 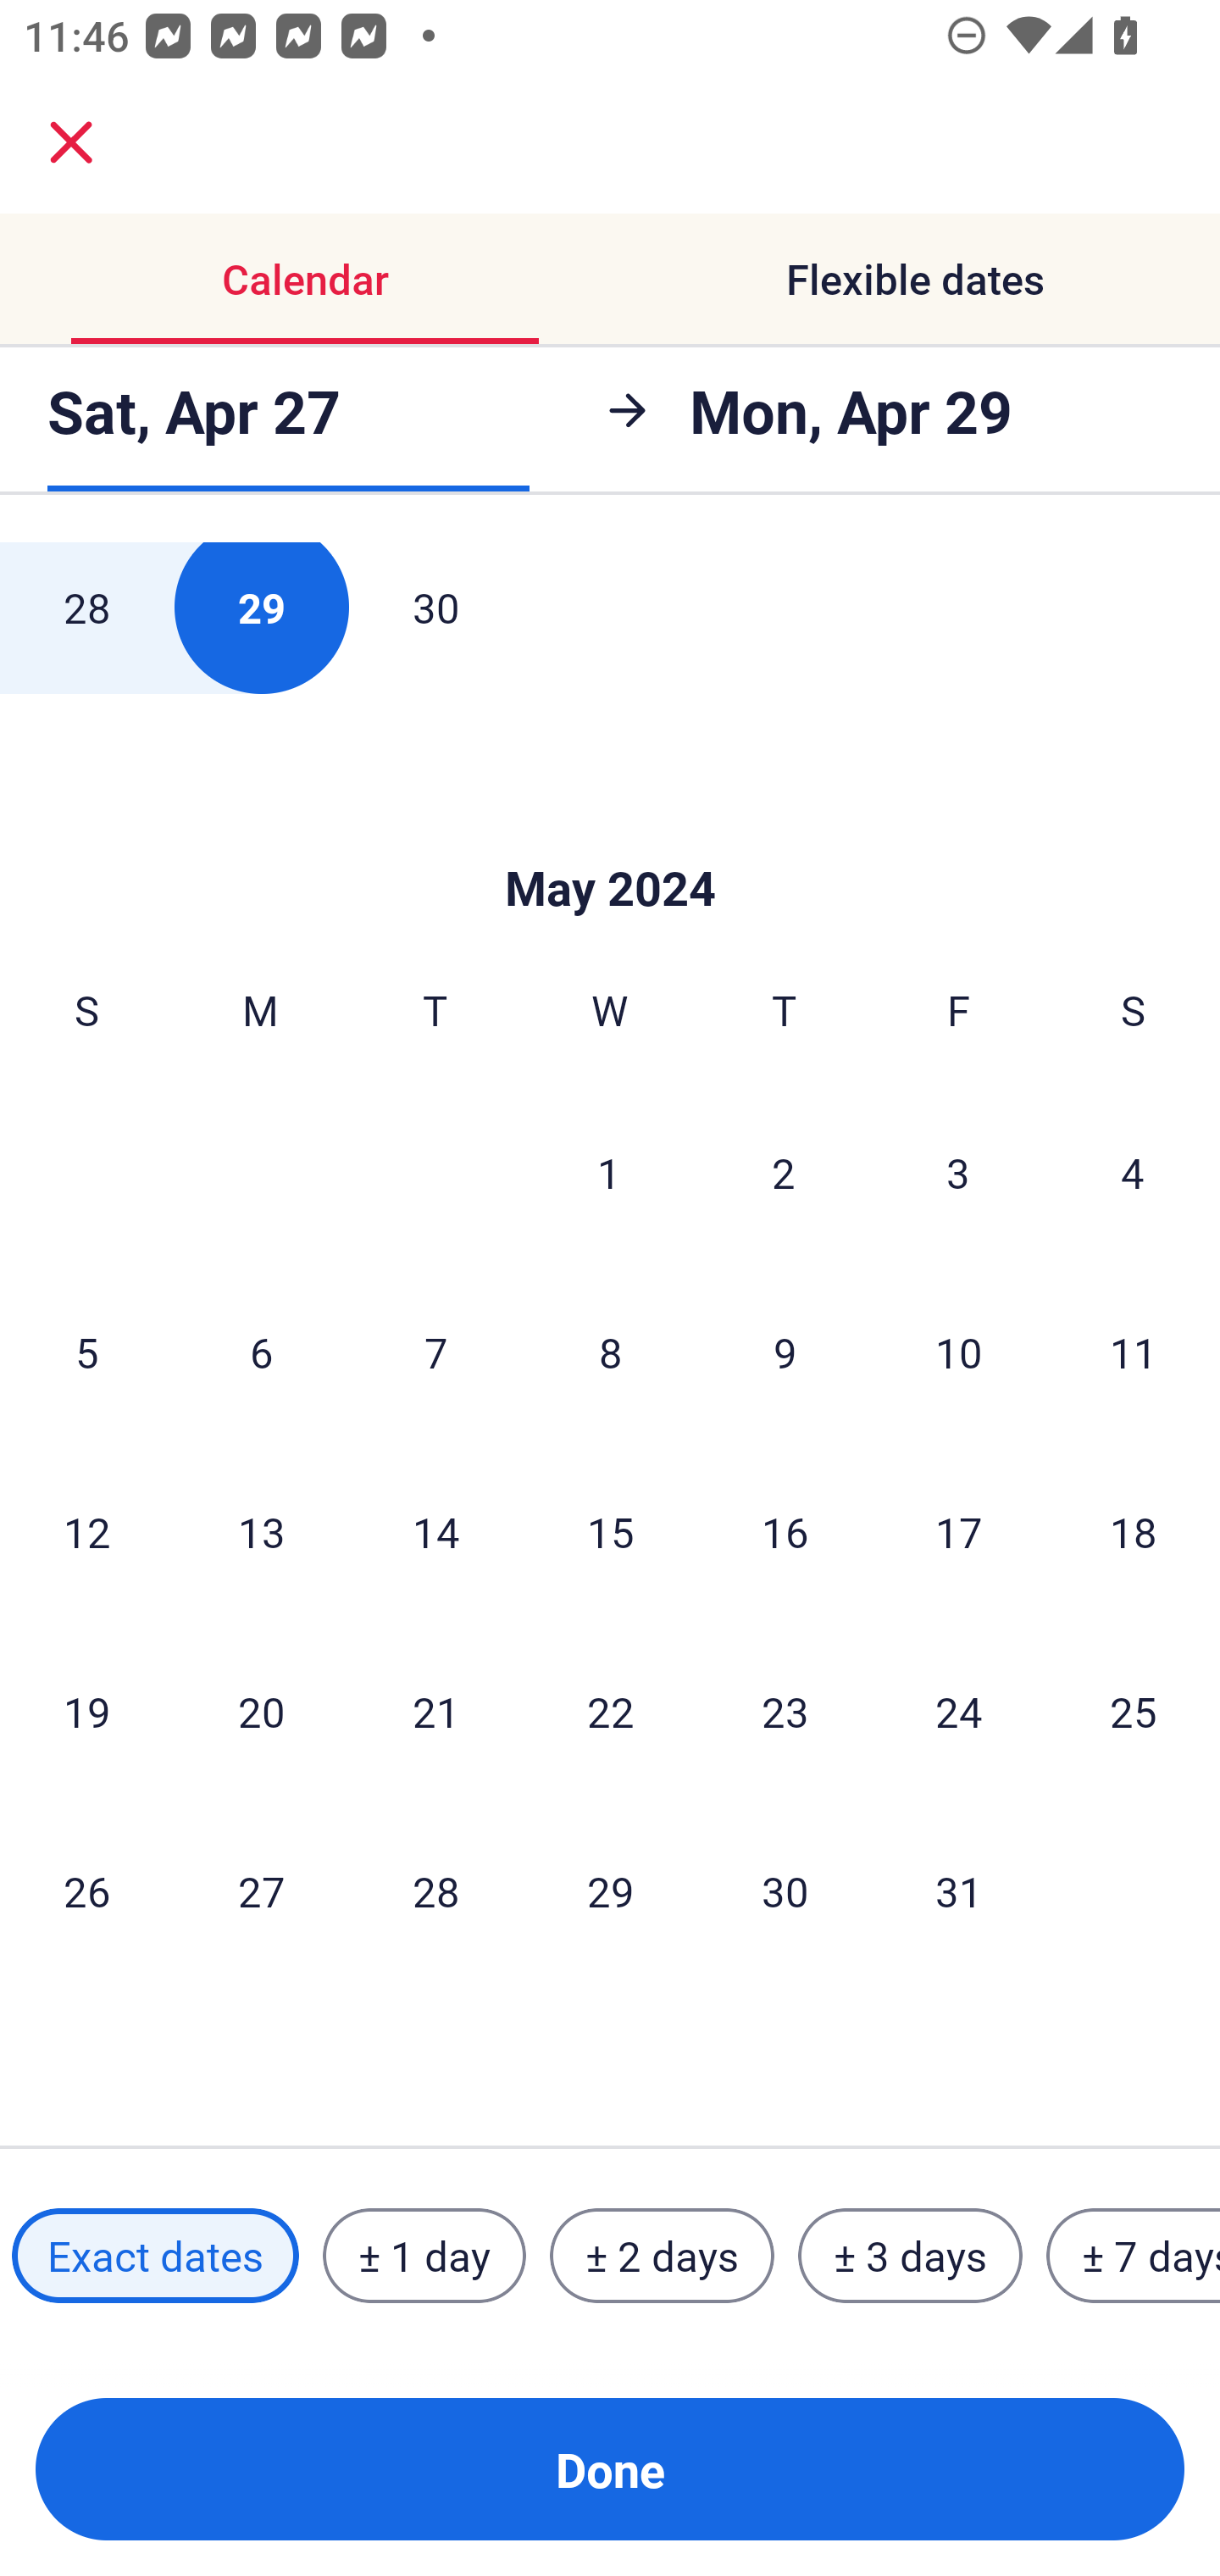 I want to click on 3 Friday, May 3, 2024, so click(x=958, y=1171).